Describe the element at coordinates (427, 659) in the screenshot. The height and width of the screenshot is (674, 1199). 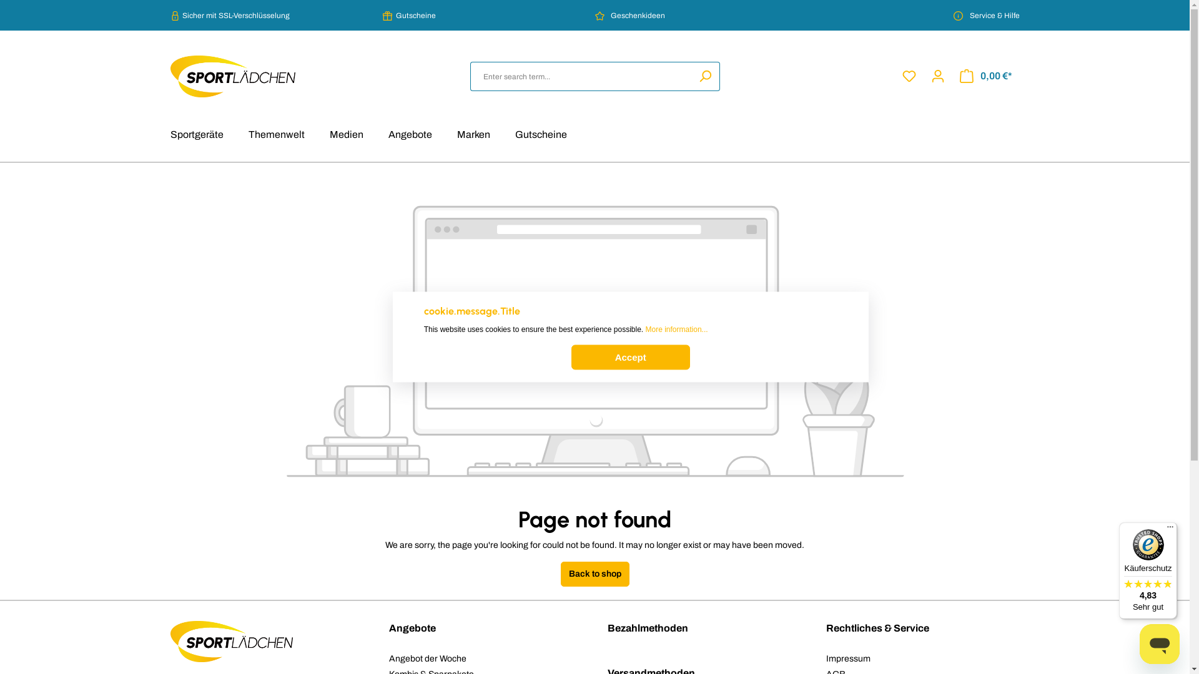
I see `Angebot der Woche` at that location.